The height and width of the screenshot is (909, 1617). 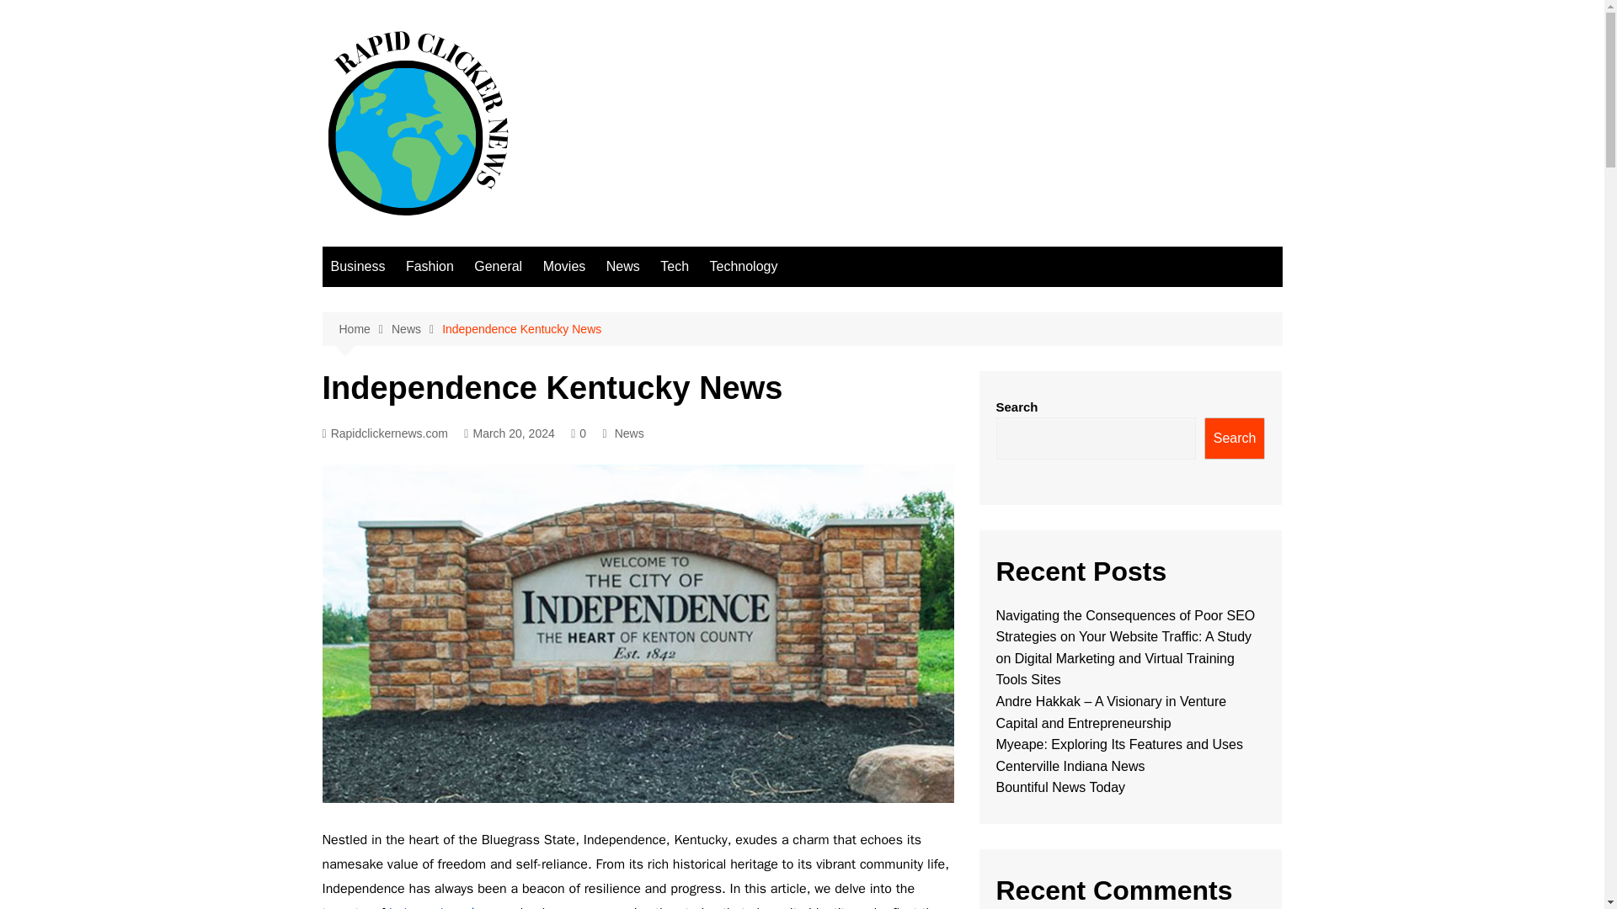 What do you see at coordinates (674, 266) in the screenshot?
I see `Tech` at bounding box center [674, 266].